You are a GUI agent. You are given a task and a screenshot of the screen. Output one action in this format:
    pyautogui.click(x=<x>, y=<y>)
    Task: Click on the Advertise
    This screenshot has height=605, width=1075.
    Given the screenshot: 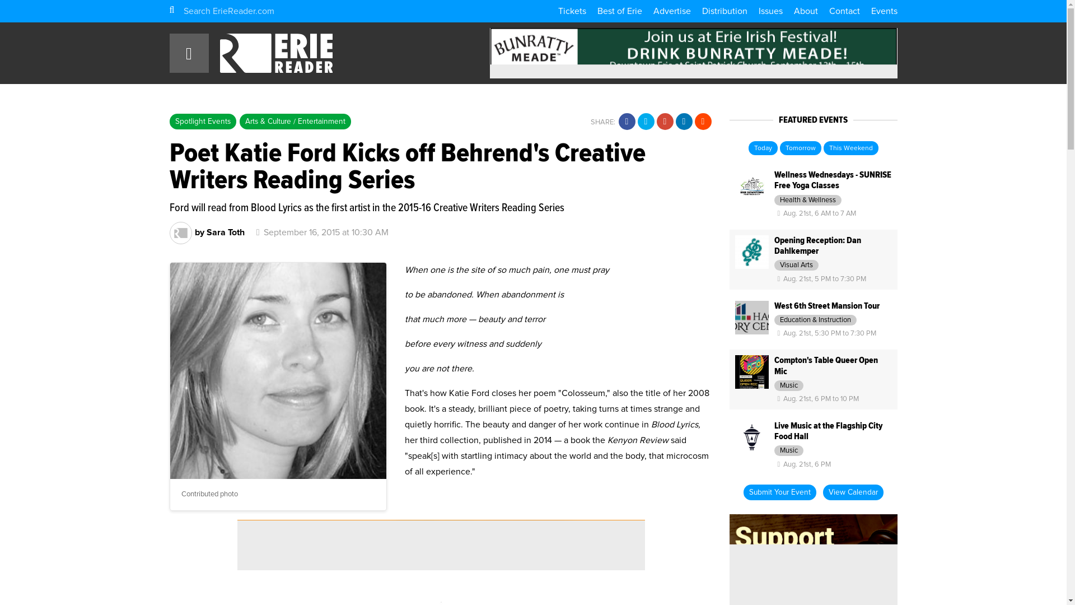 What is the action you would take?
    pyautogui.click(x=671, y=11)
    